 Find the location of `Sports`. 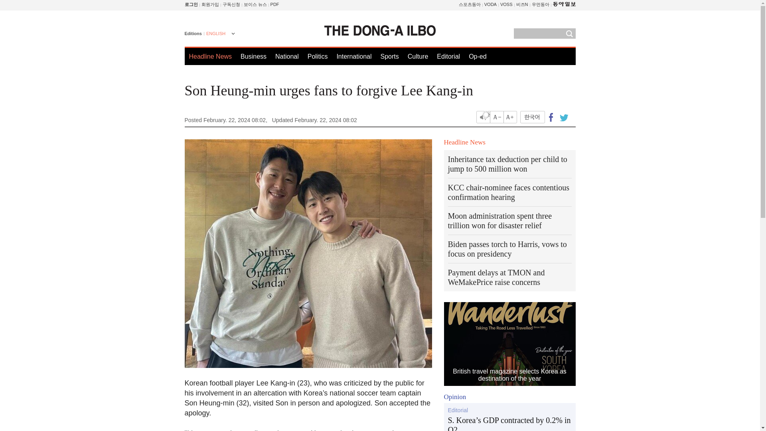

Sports is located at coordinates (389, 56).